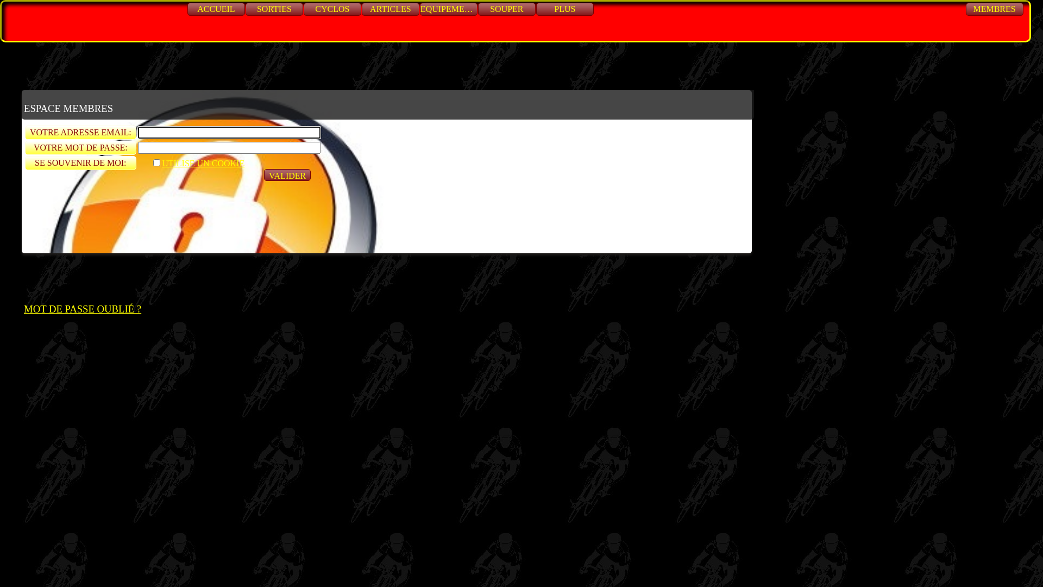  I want to click on PLUS, so click(565, 9).